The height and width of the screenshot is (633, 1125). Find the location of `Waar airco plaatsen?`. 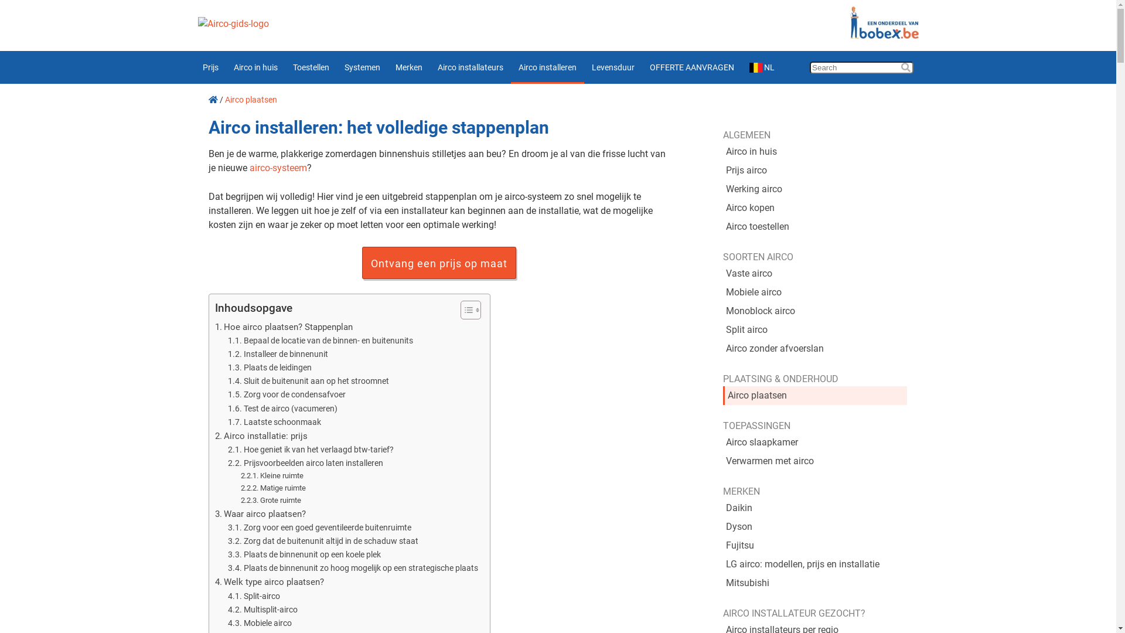

Waar airco plaatsen? is located at coordinates (260, 514).